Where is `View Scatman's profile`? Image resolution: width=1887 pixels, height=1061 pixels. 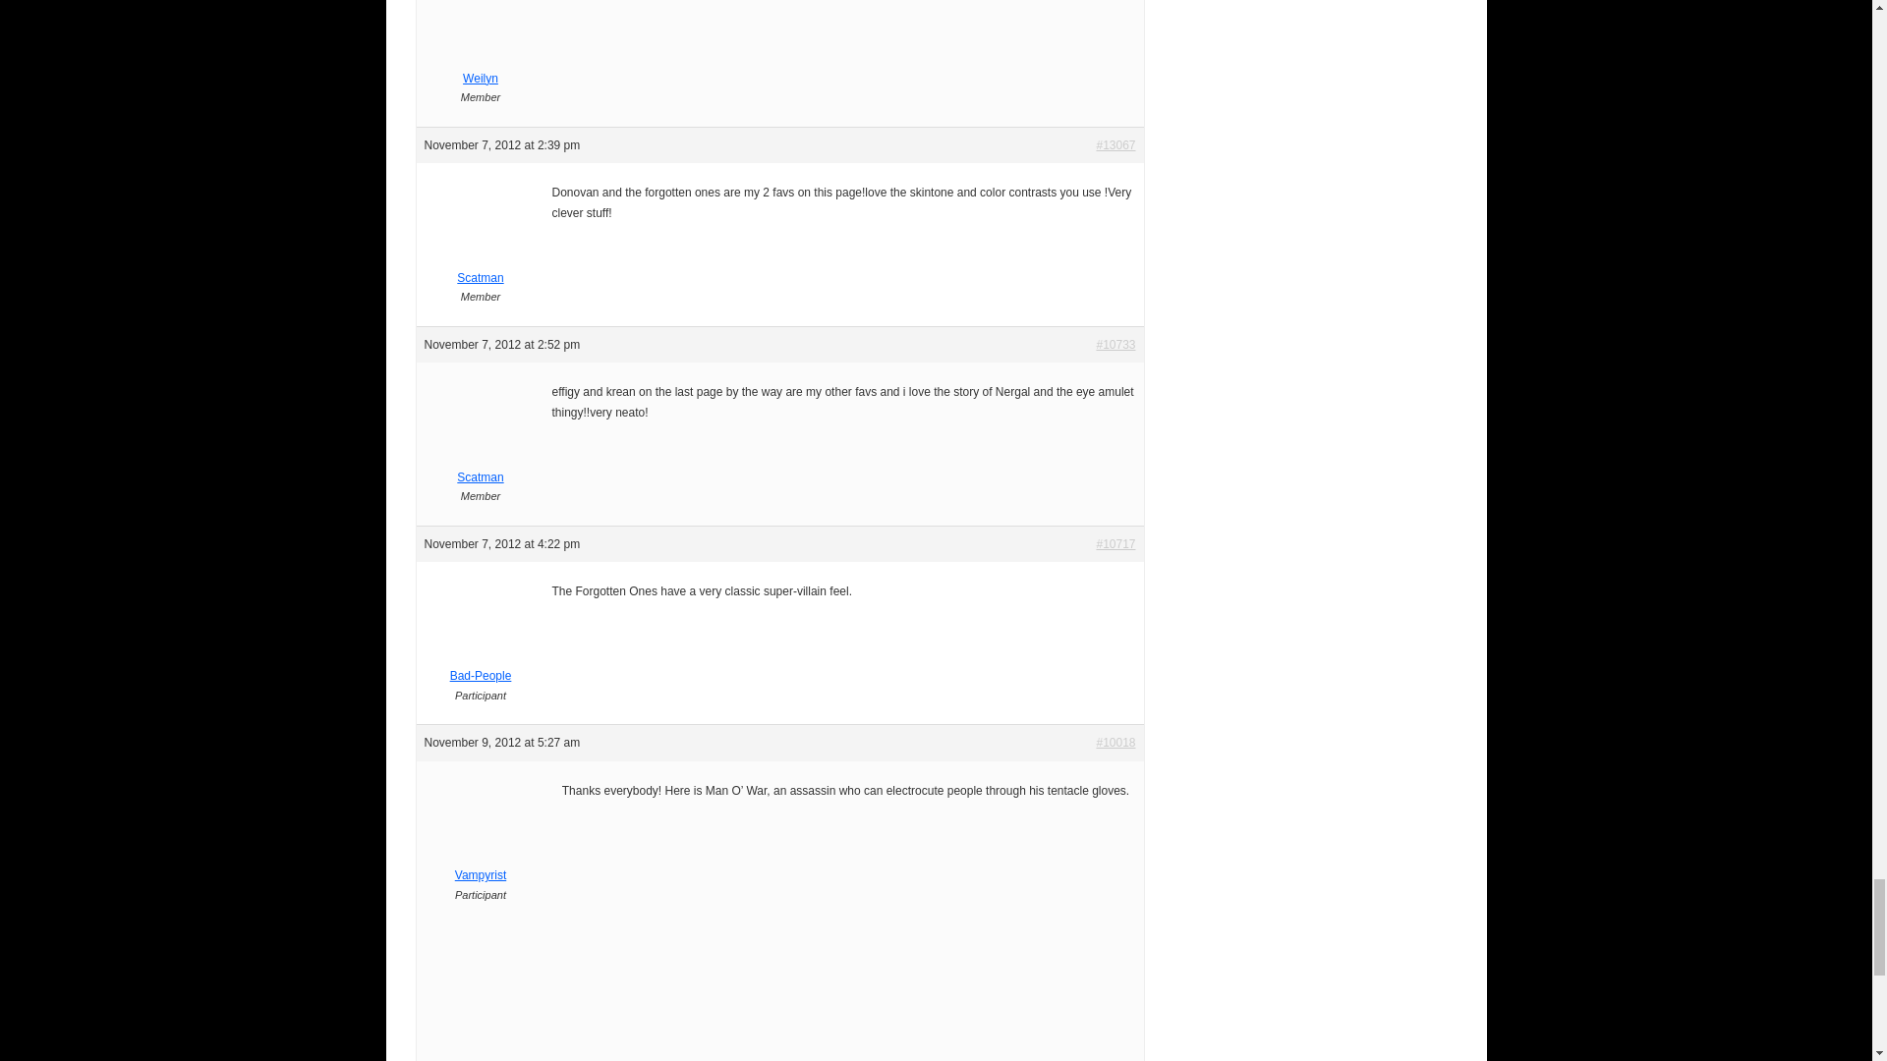 View Scatman's profile is located at coordinates (481, 466).